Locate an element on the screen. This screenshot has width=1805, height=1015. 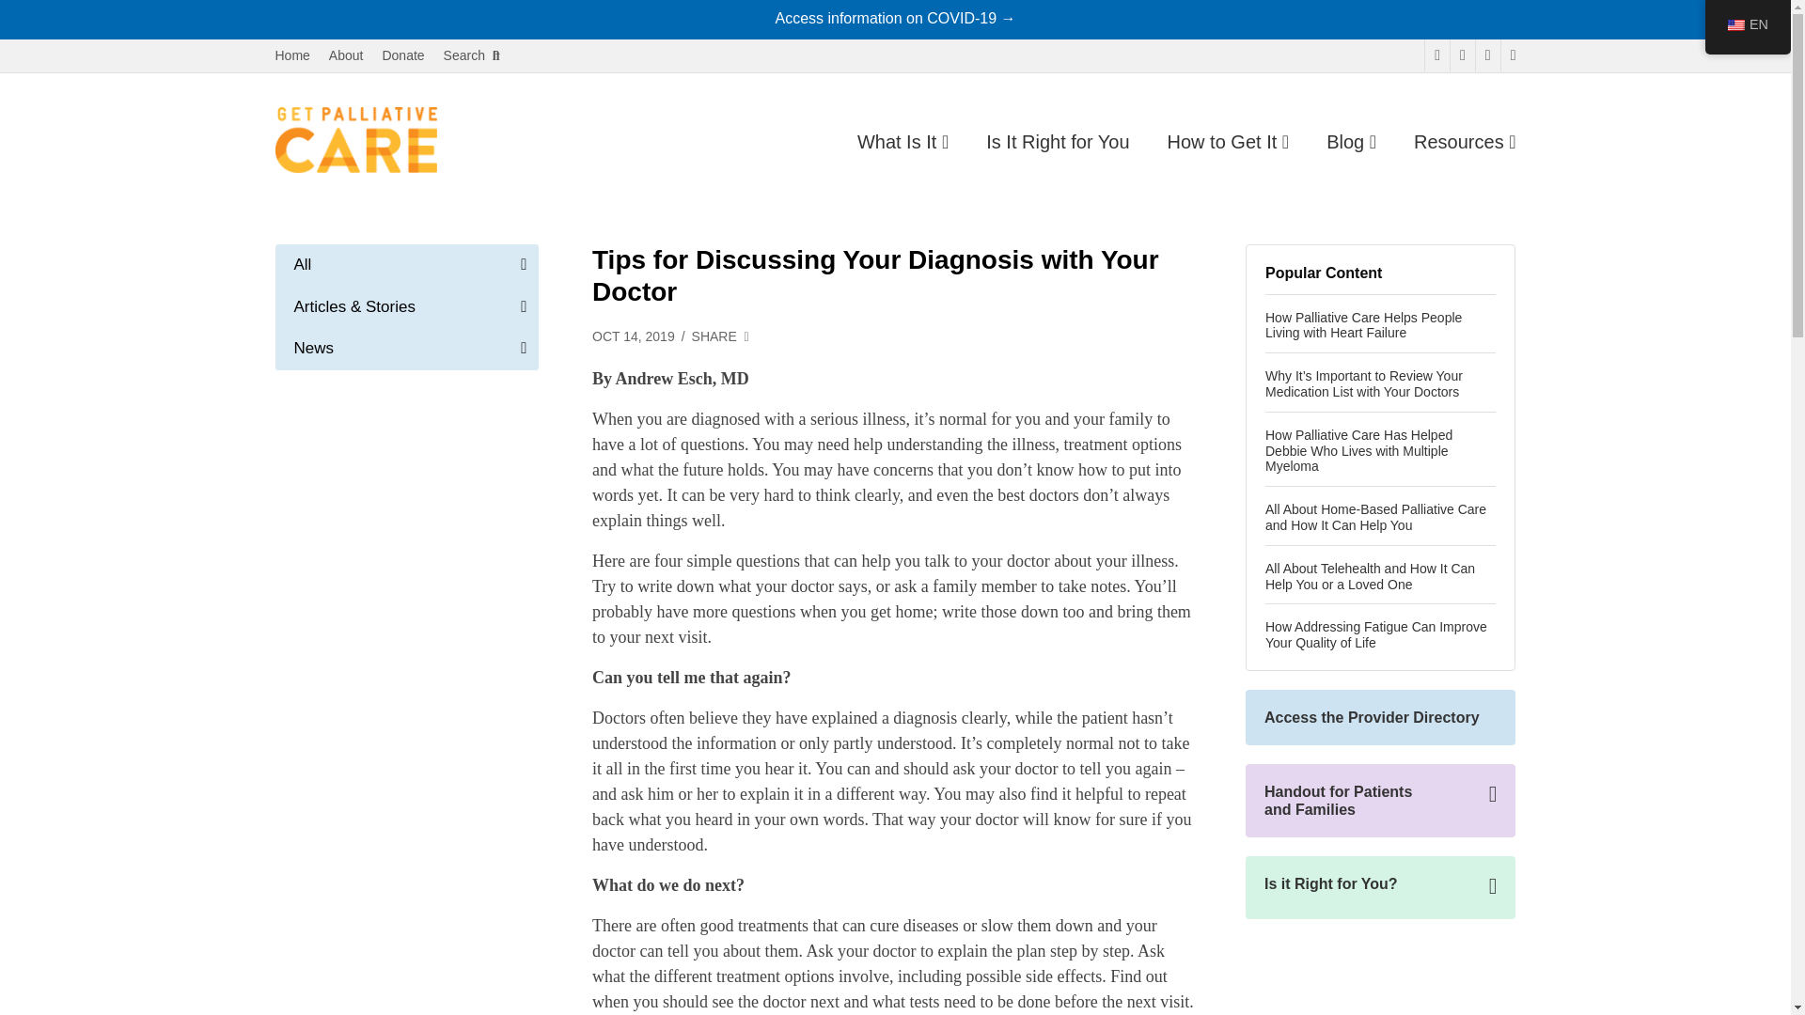
News is located at coordinates (406, 348).